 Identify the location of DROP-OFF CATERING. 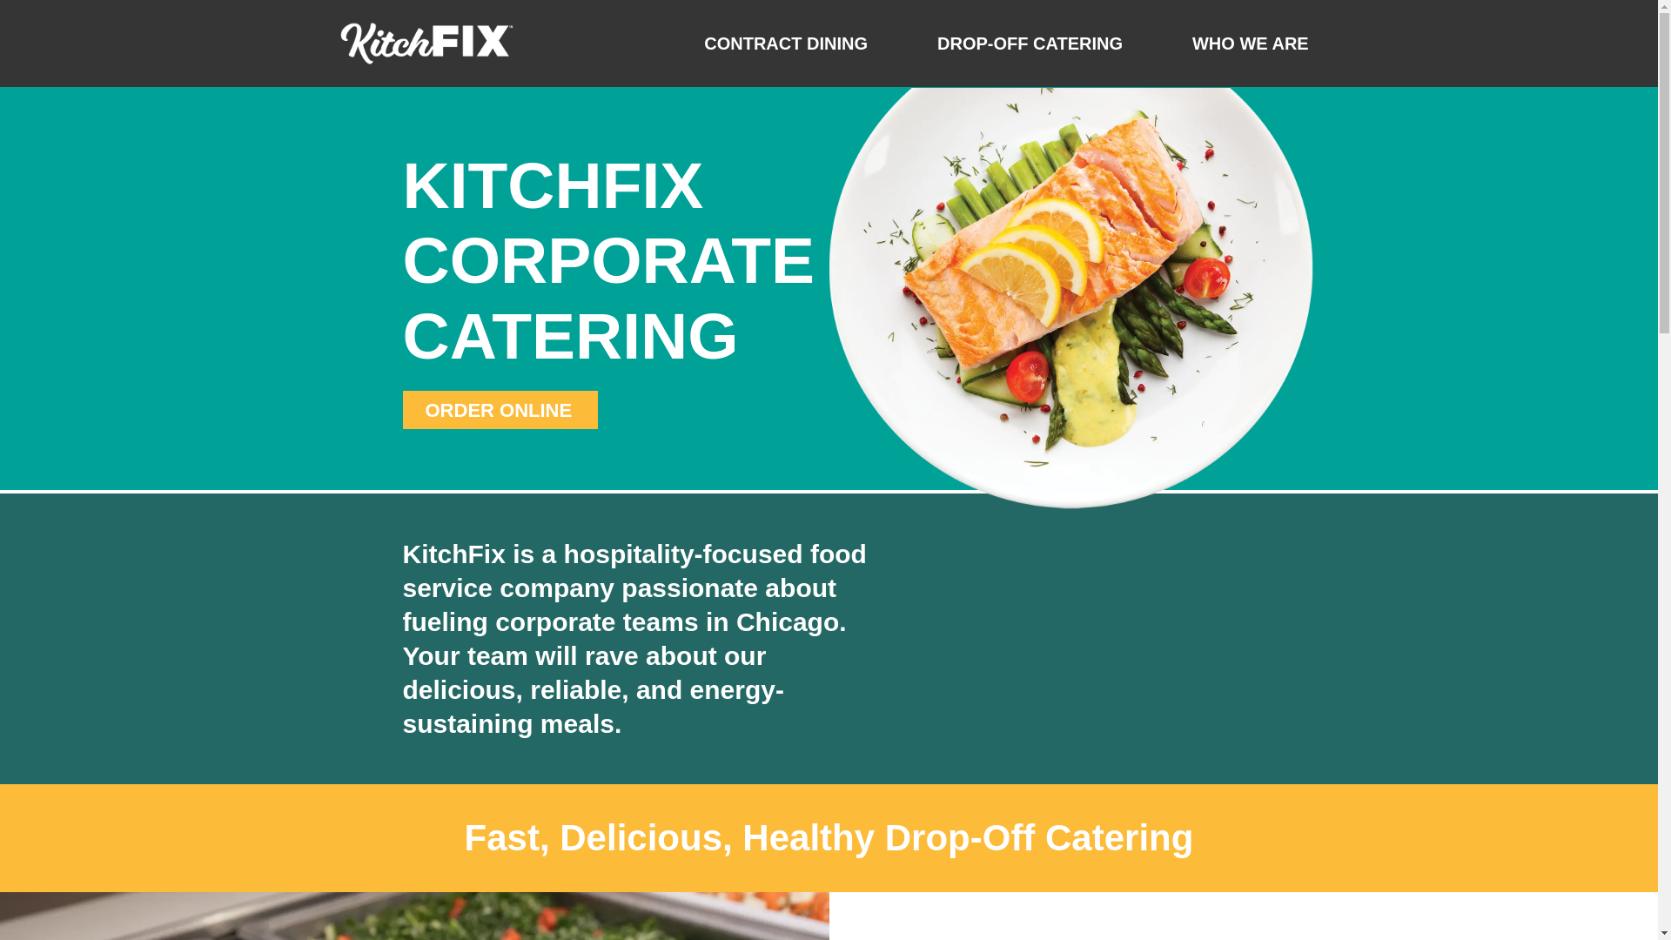
(1030, 44).